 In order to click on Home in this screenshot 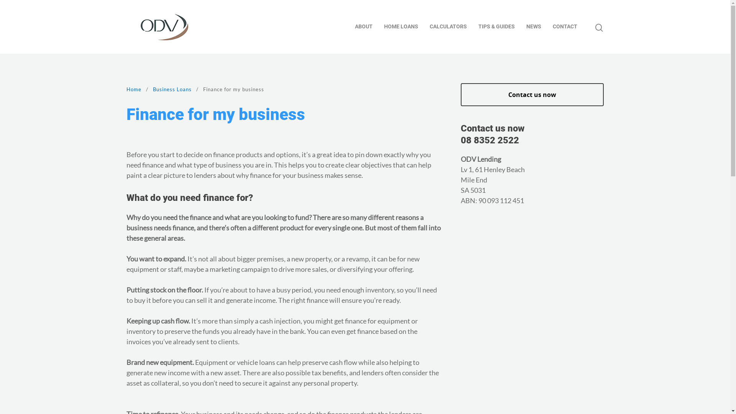, I will do `click(134, 89)`.